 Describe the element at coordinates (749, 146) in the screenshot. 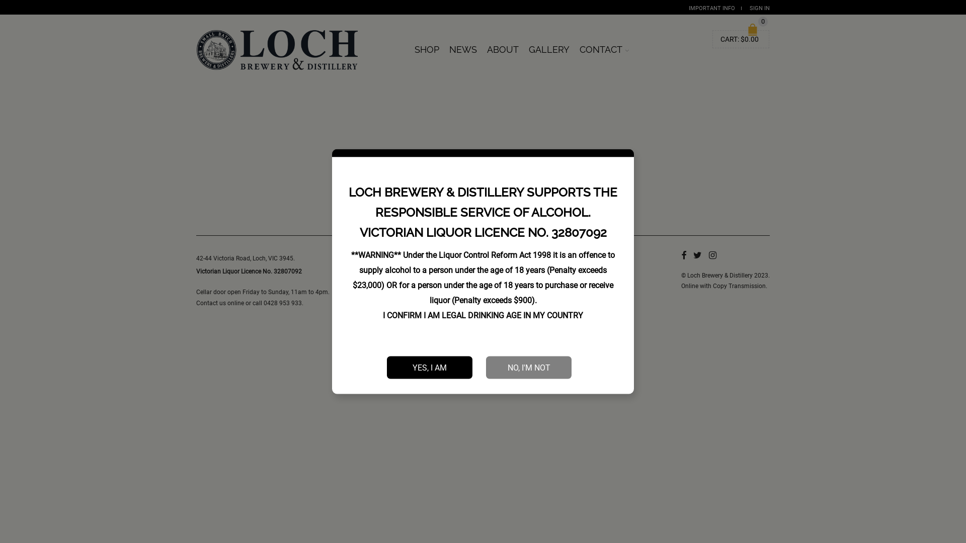

I see `Login` at that location.